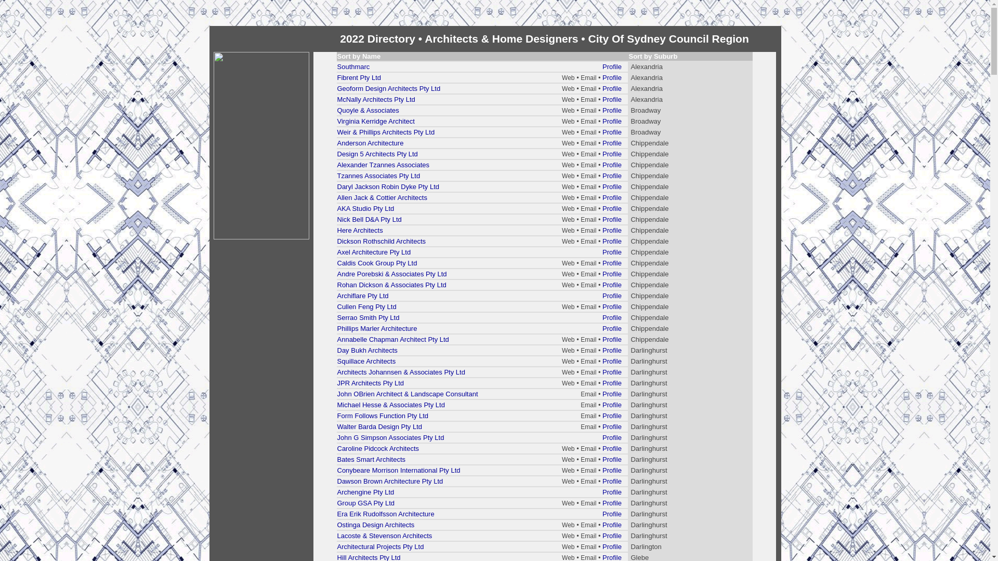  Describe the element at coordinates (650, 328) in the screenshot. I see `Chippendale` at that location.